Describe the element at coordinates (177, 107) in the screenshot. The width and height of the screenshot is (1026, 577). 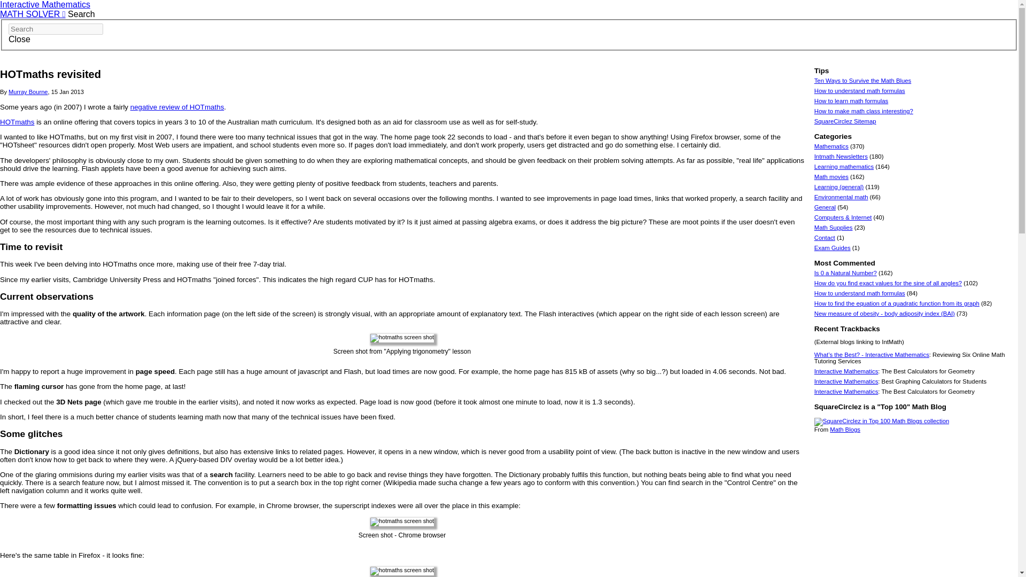
I see `Review of HOTmaths` at that location.